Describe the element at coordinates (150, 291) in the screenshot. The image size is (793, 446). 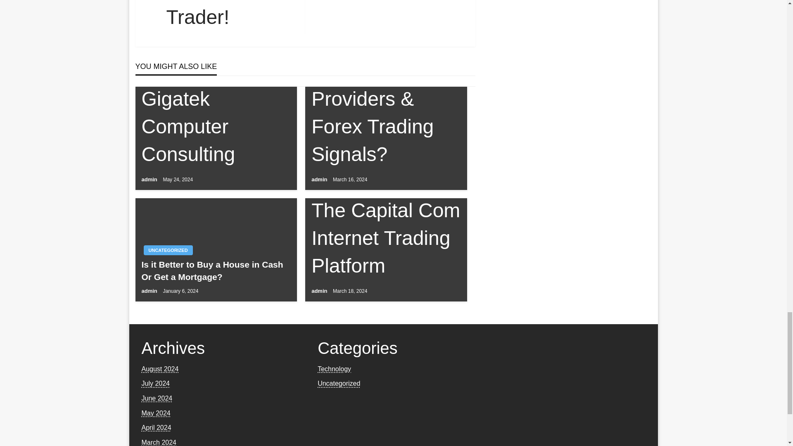
I see `admin` at that location.